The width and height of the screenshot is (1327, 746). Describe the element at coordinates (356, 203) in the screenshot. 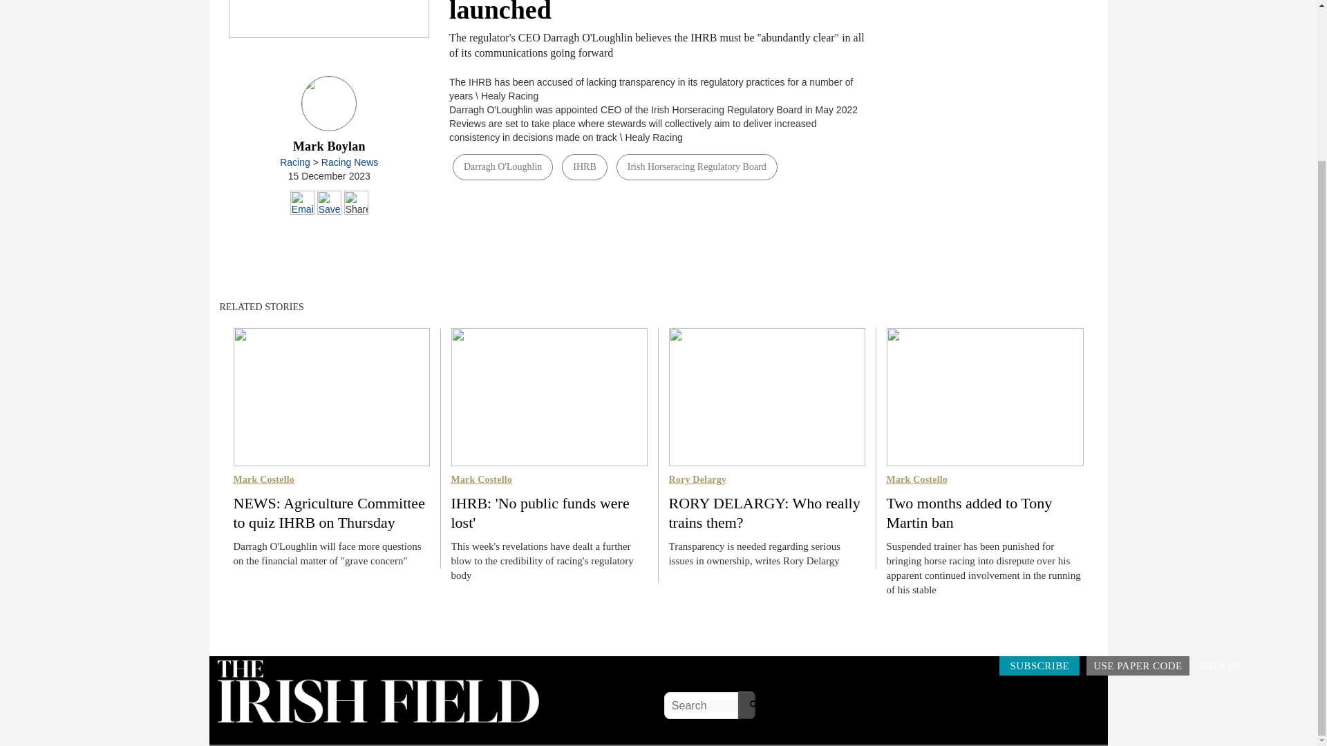

I see `Share this article` at that location.